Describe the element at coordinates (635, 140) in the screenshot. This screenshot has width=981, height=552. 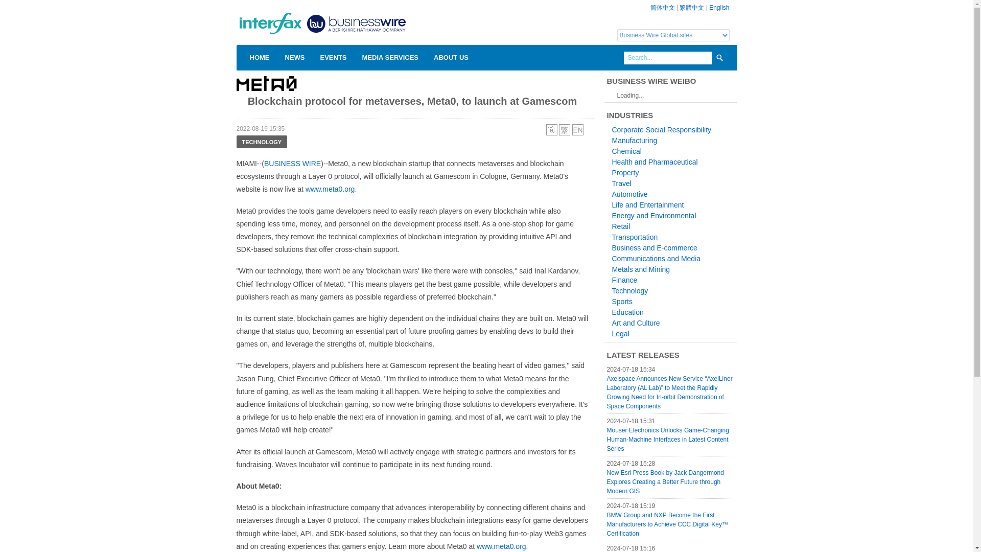
I see `Manufacturing` at that location.